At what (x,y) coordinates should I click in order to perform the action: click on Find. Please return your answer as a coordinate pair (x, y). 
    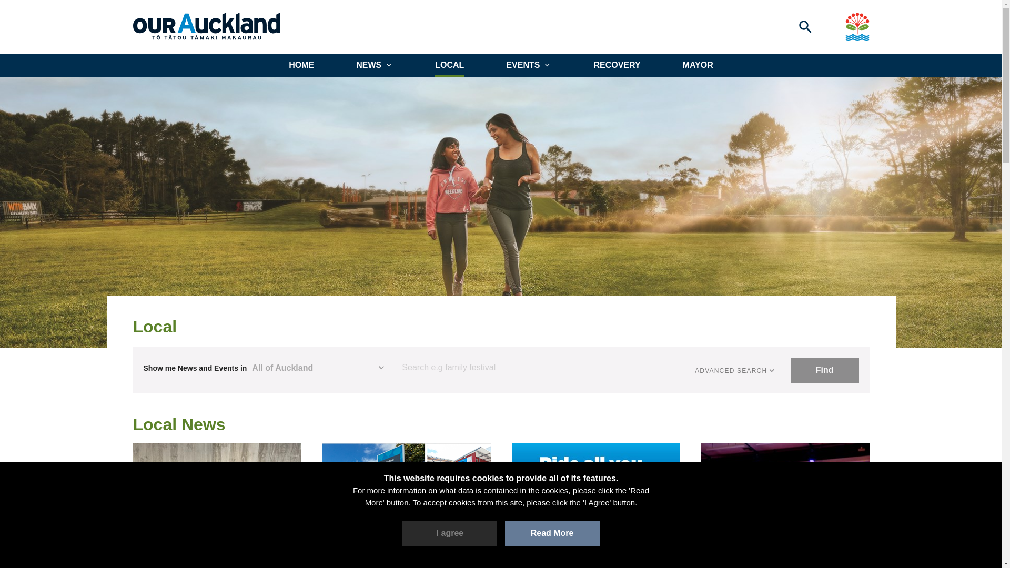
    Looking at the image, I should click on (825, 370).